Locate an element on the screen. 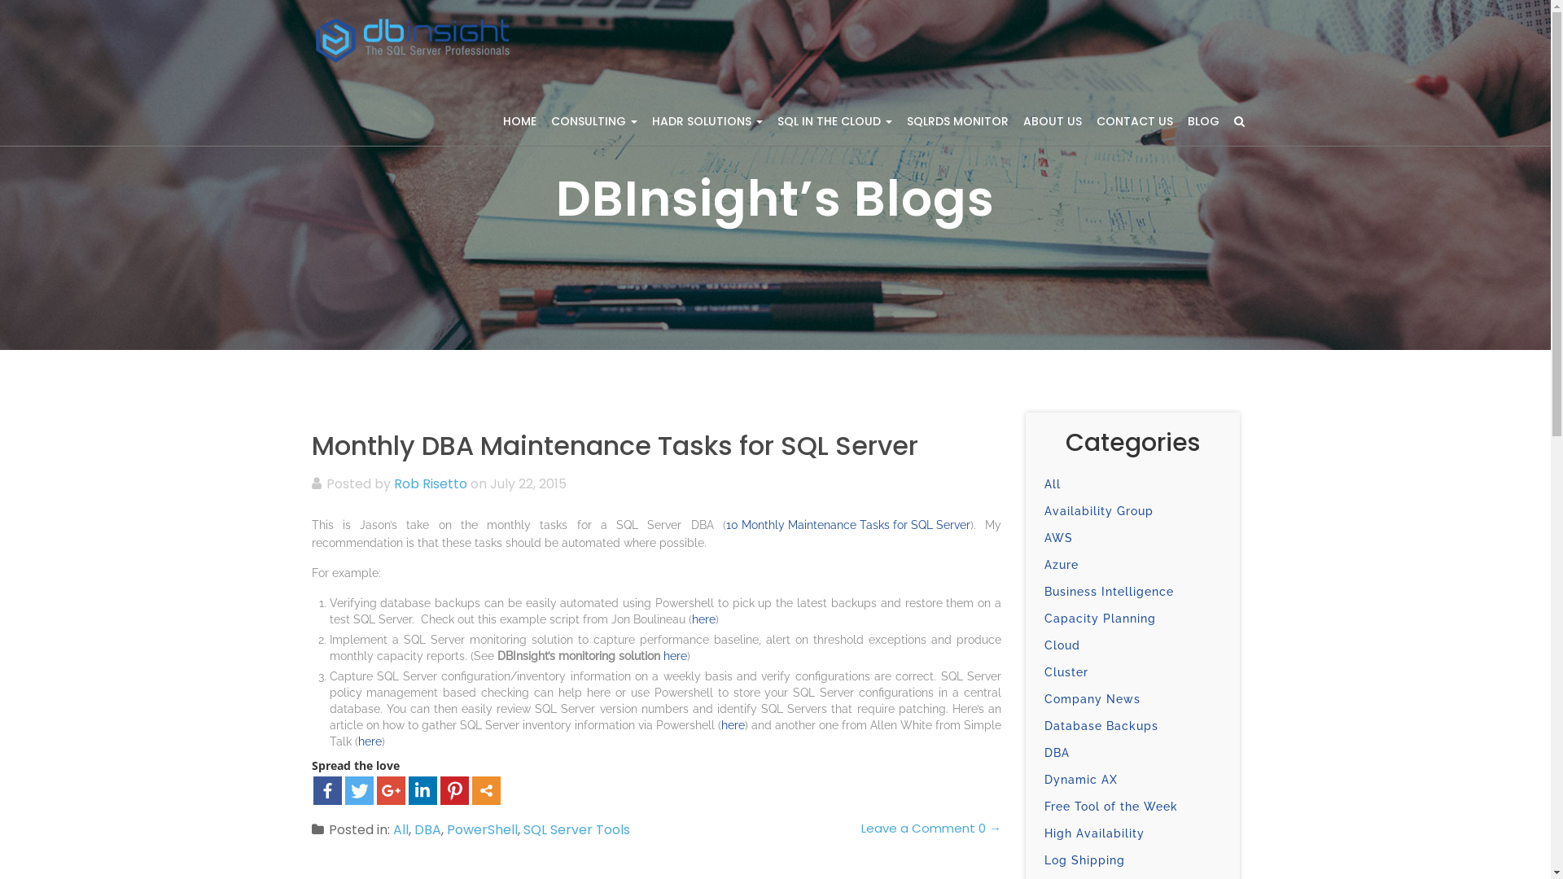 The image size is (1563, 879). Google plus is located at coordinates (391, 791).